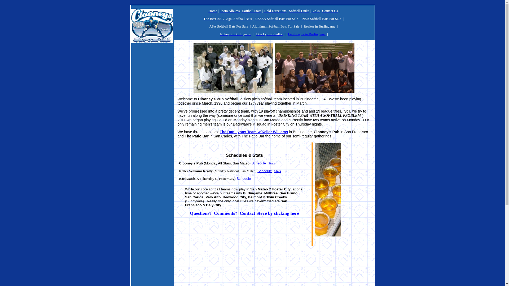 The width and height of the screenshot is (509, 286). Describe the element at coordinates (259, 163) in the screenshot. I see `Schedule` at that location.